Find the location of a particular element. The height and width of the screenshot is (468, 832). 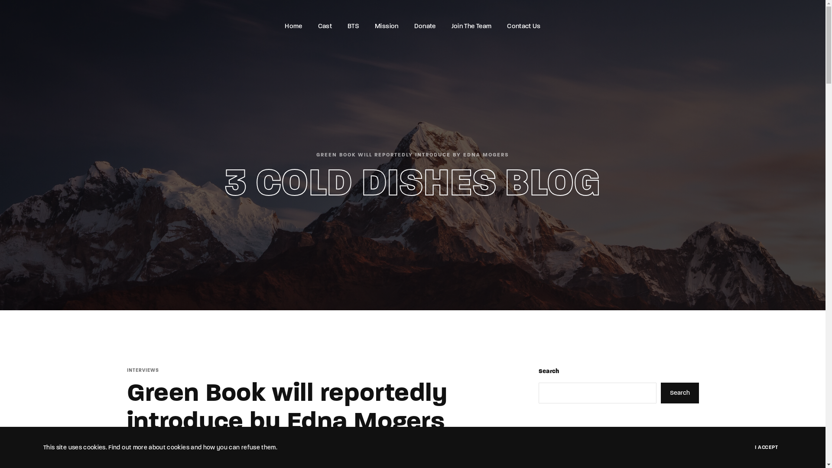

I ACCEPT is located at coordinates (766, 447).